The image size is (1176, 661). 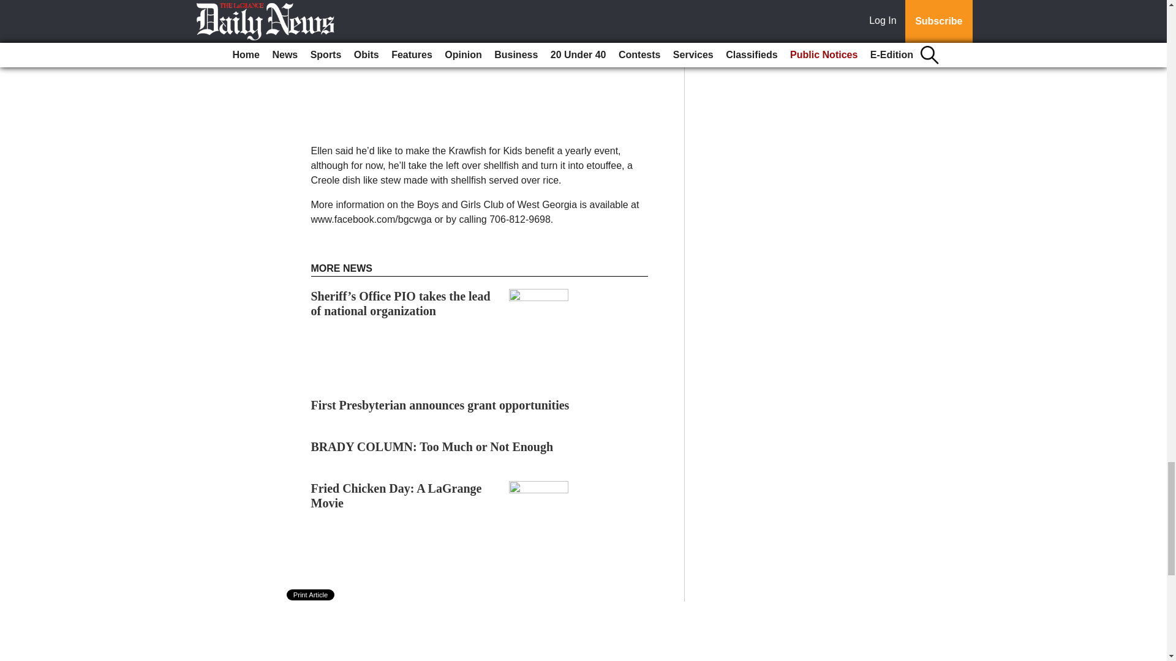 I want to click on Print Article, so click(x=311, y=595).